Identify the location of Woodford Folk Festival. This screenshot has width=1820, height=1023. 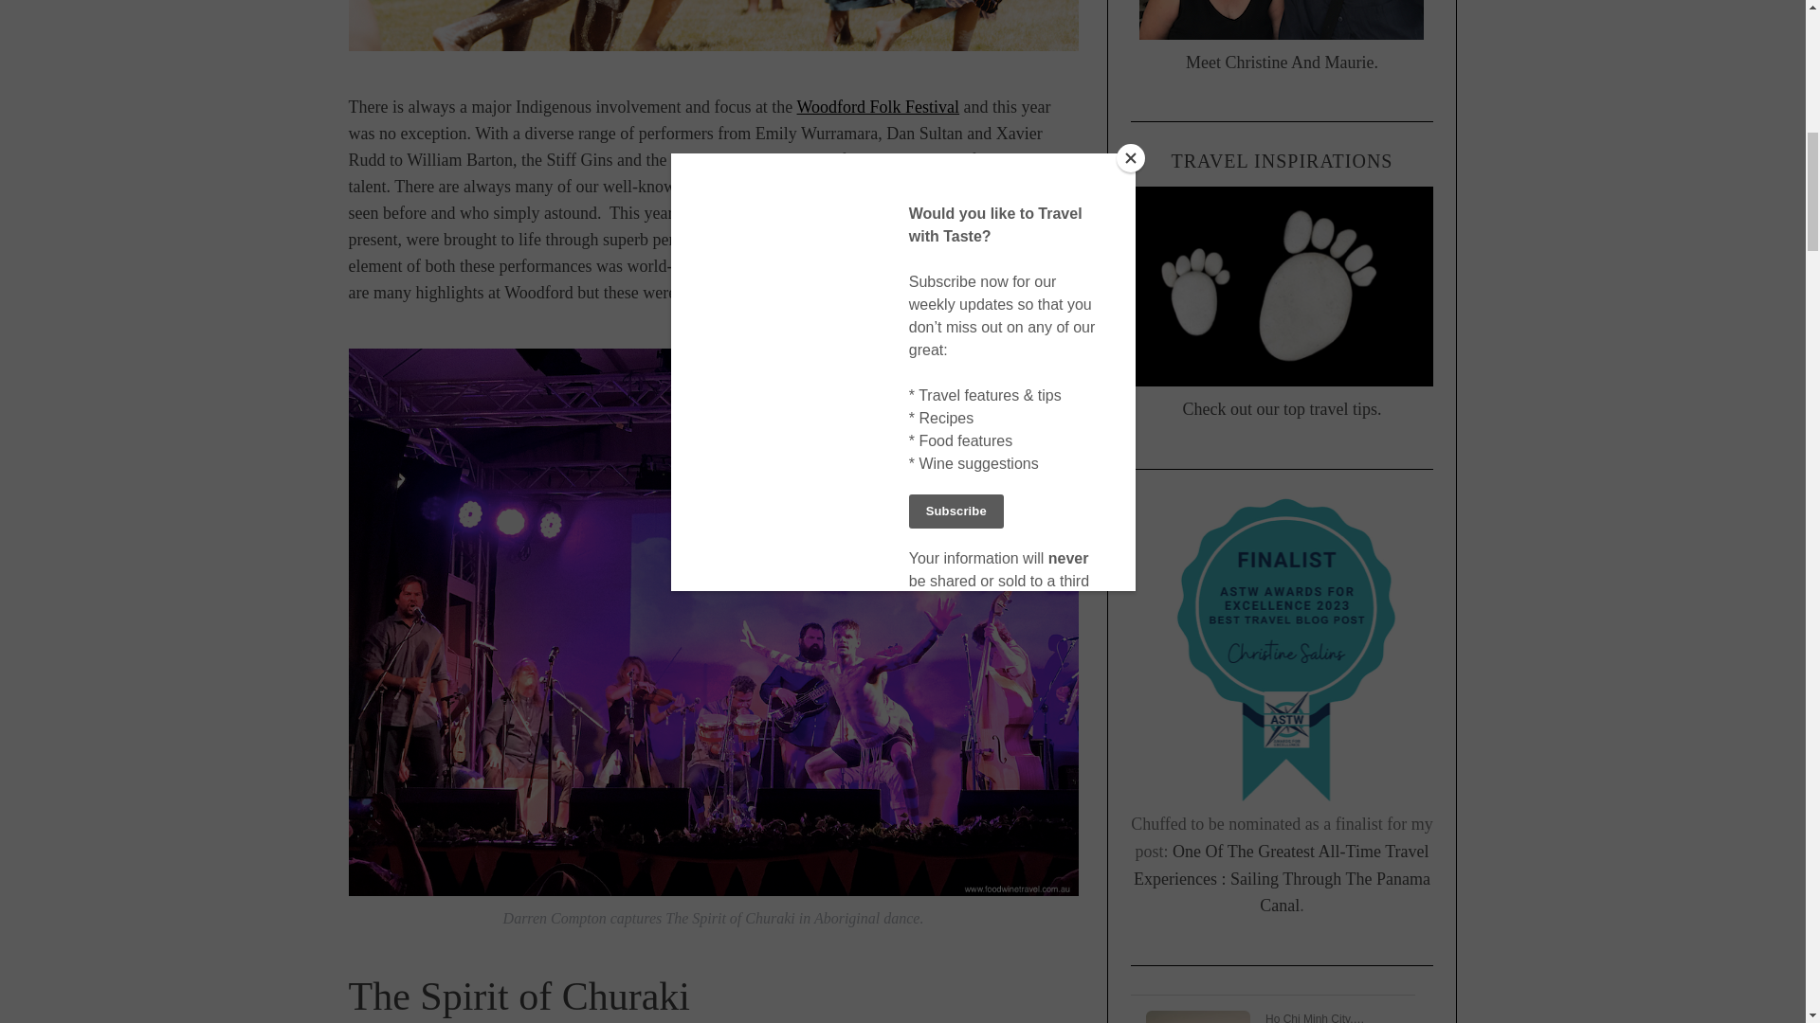
(878, 106).